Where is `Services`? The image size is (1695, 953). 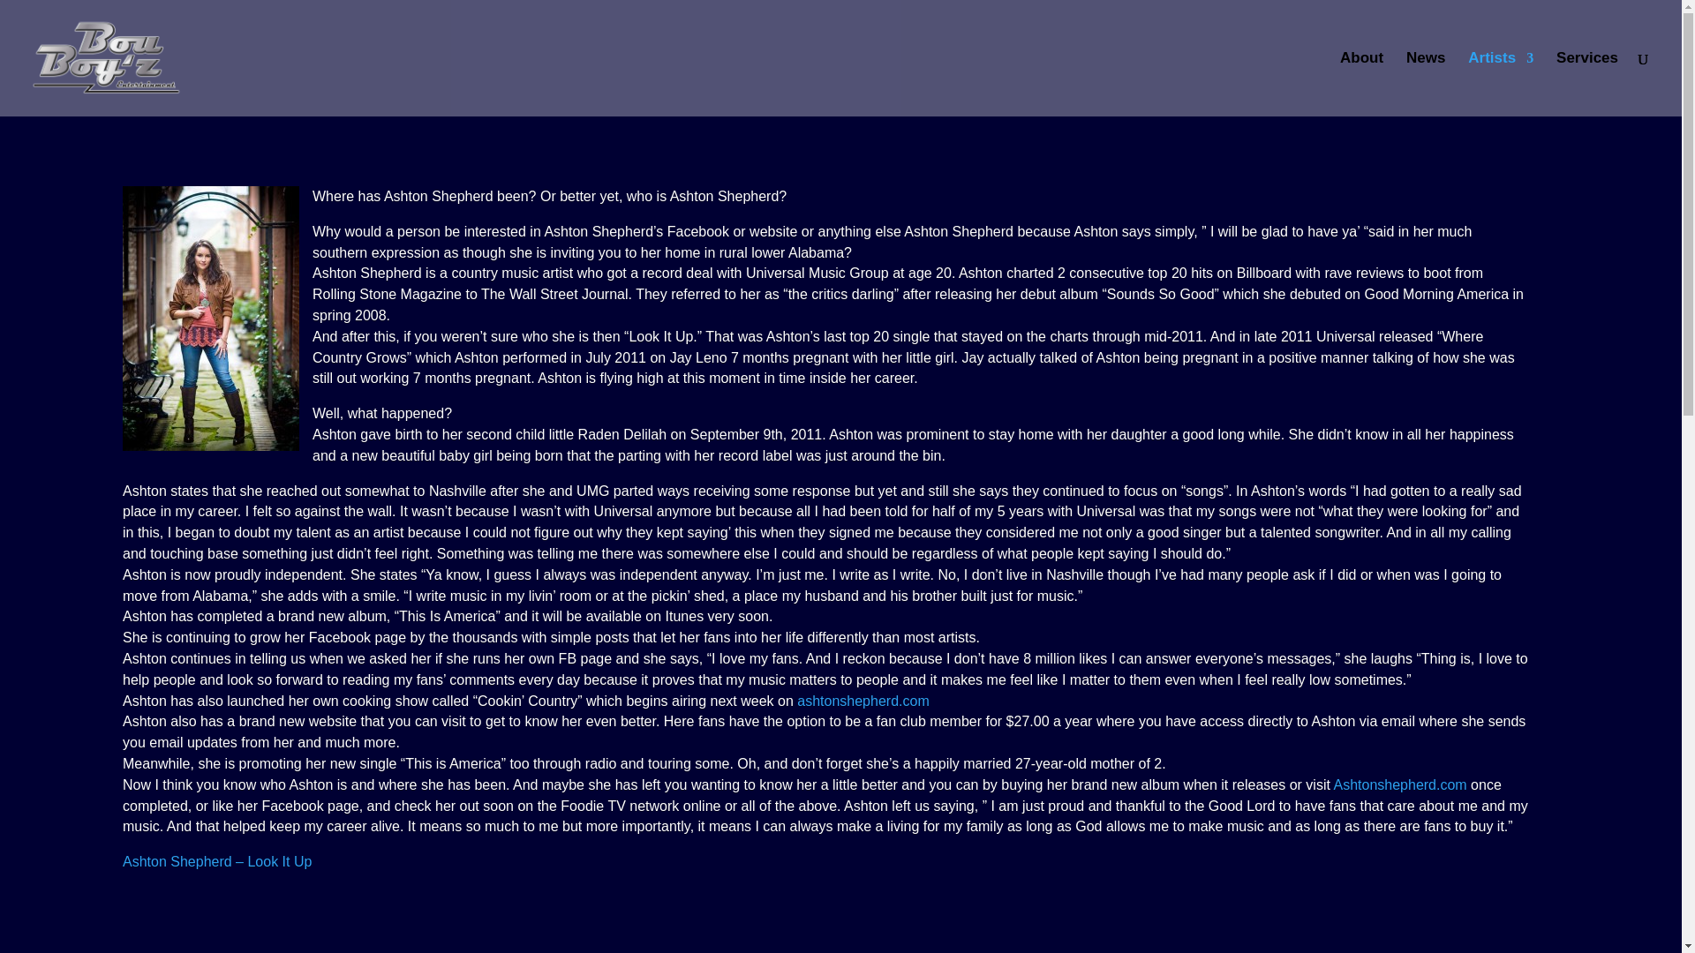
Services is located at coordinates (1587, 84).